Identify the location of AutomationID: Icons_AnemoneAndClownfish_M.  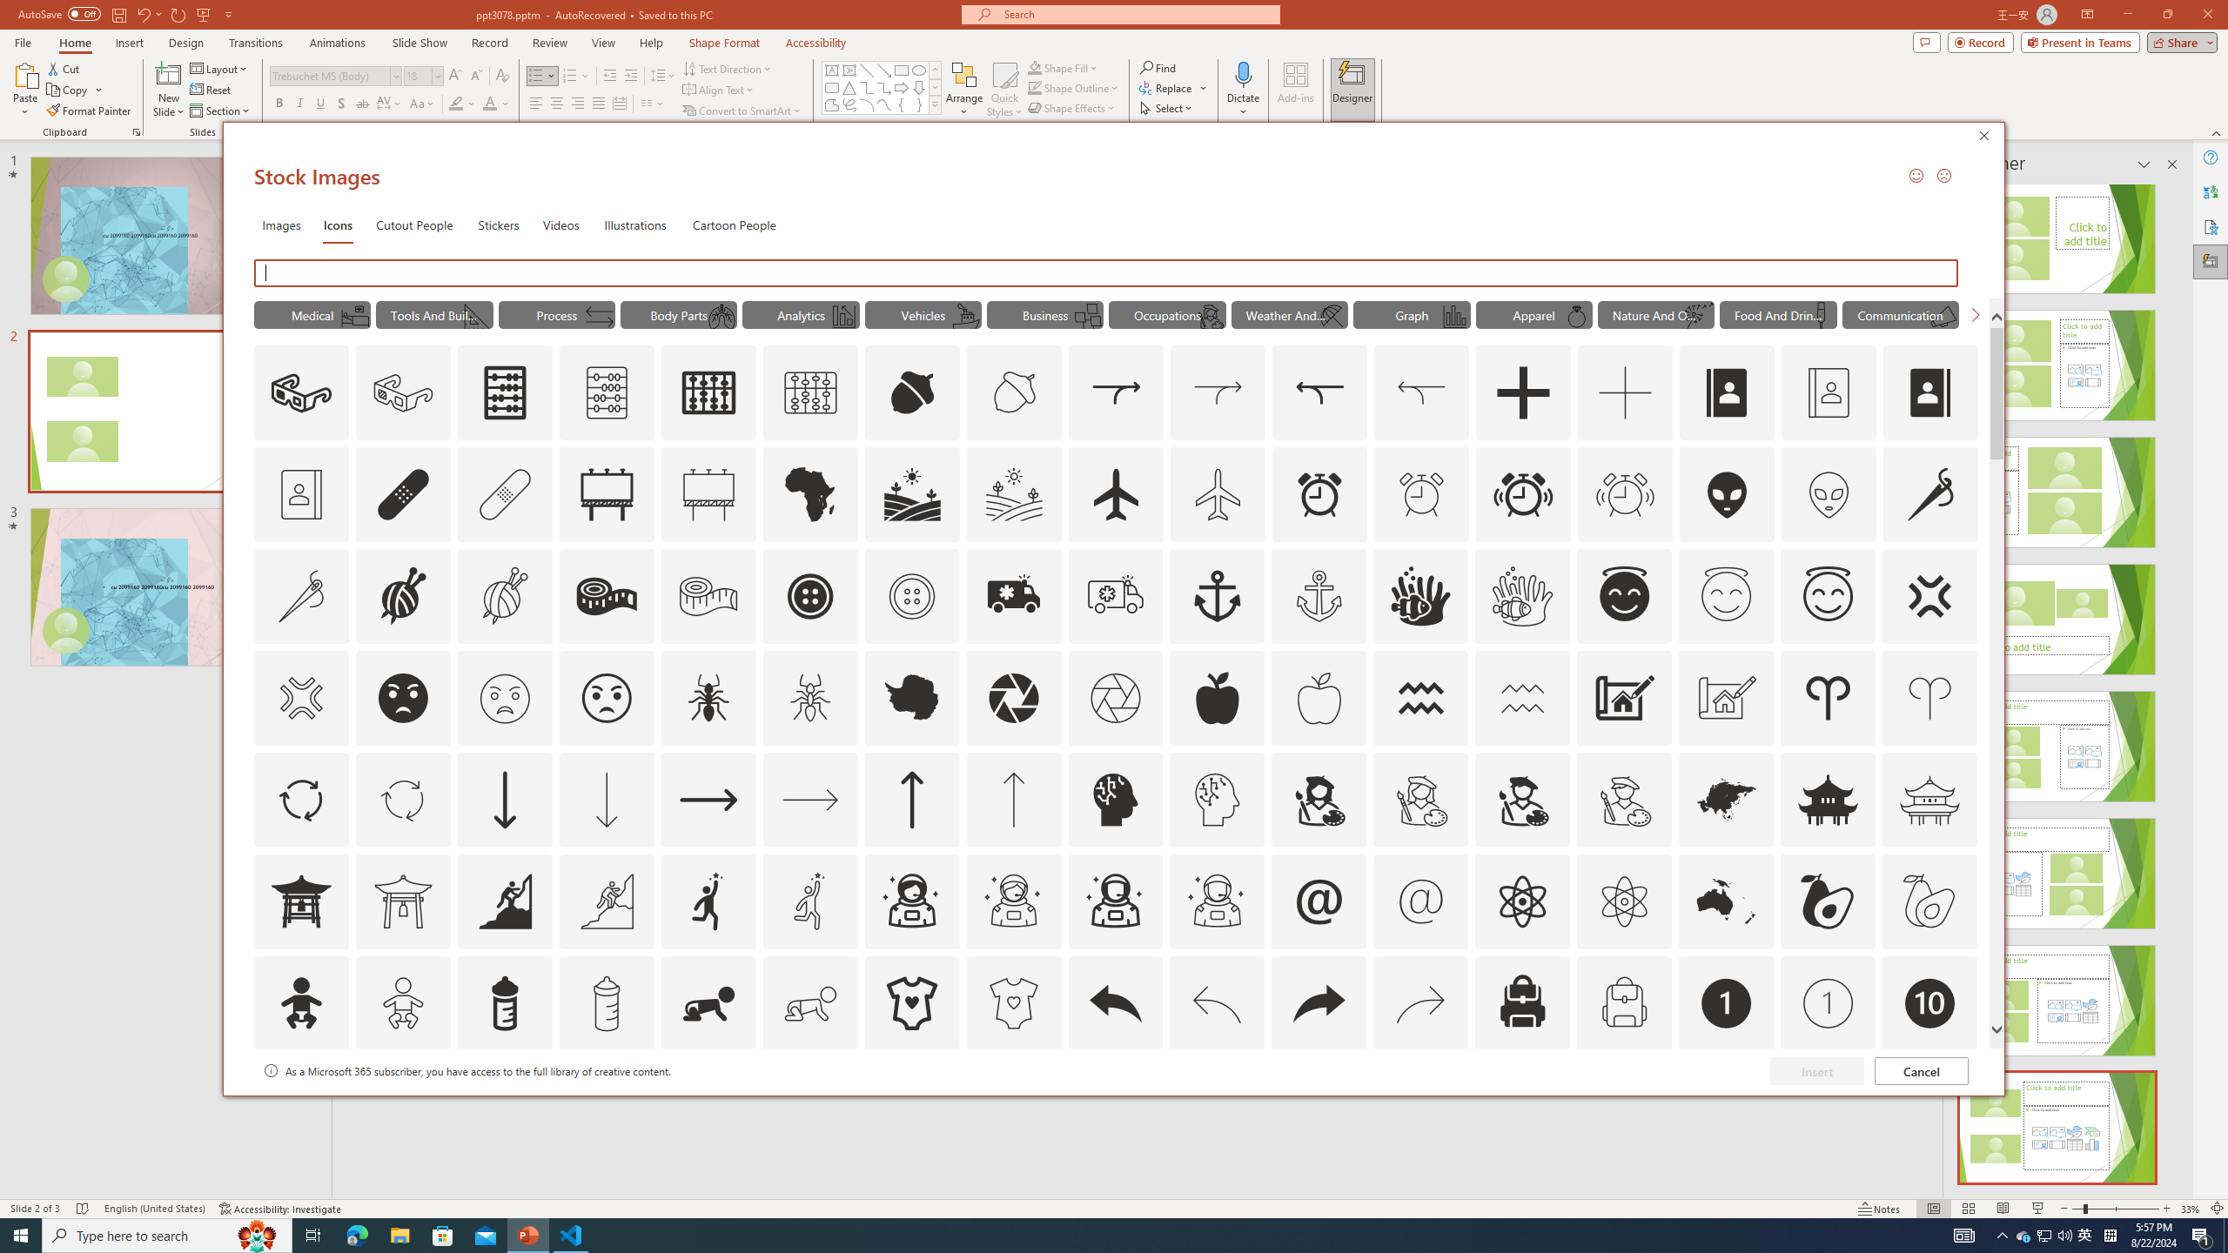
(1523, 596).